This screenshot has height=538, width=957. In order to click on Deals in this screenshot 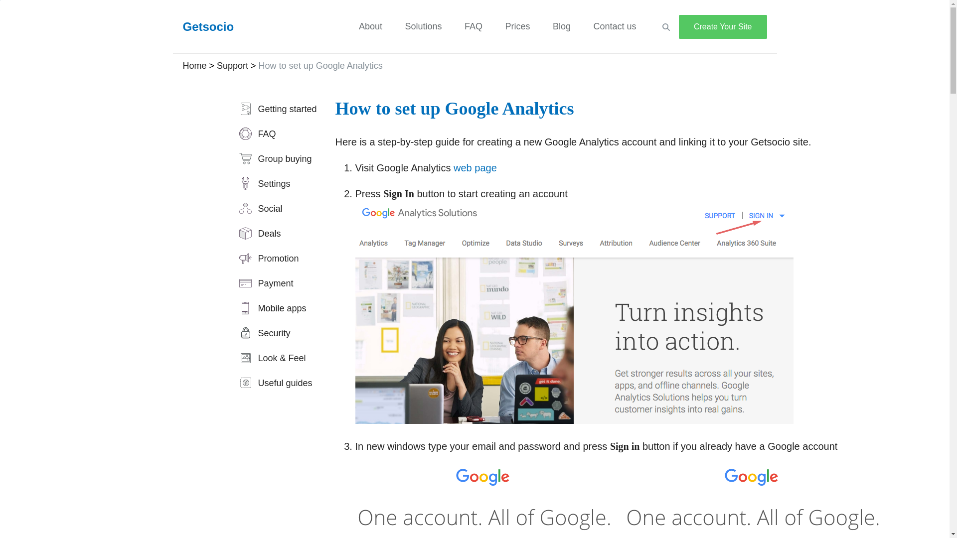, I will do `click(258, 234)`.